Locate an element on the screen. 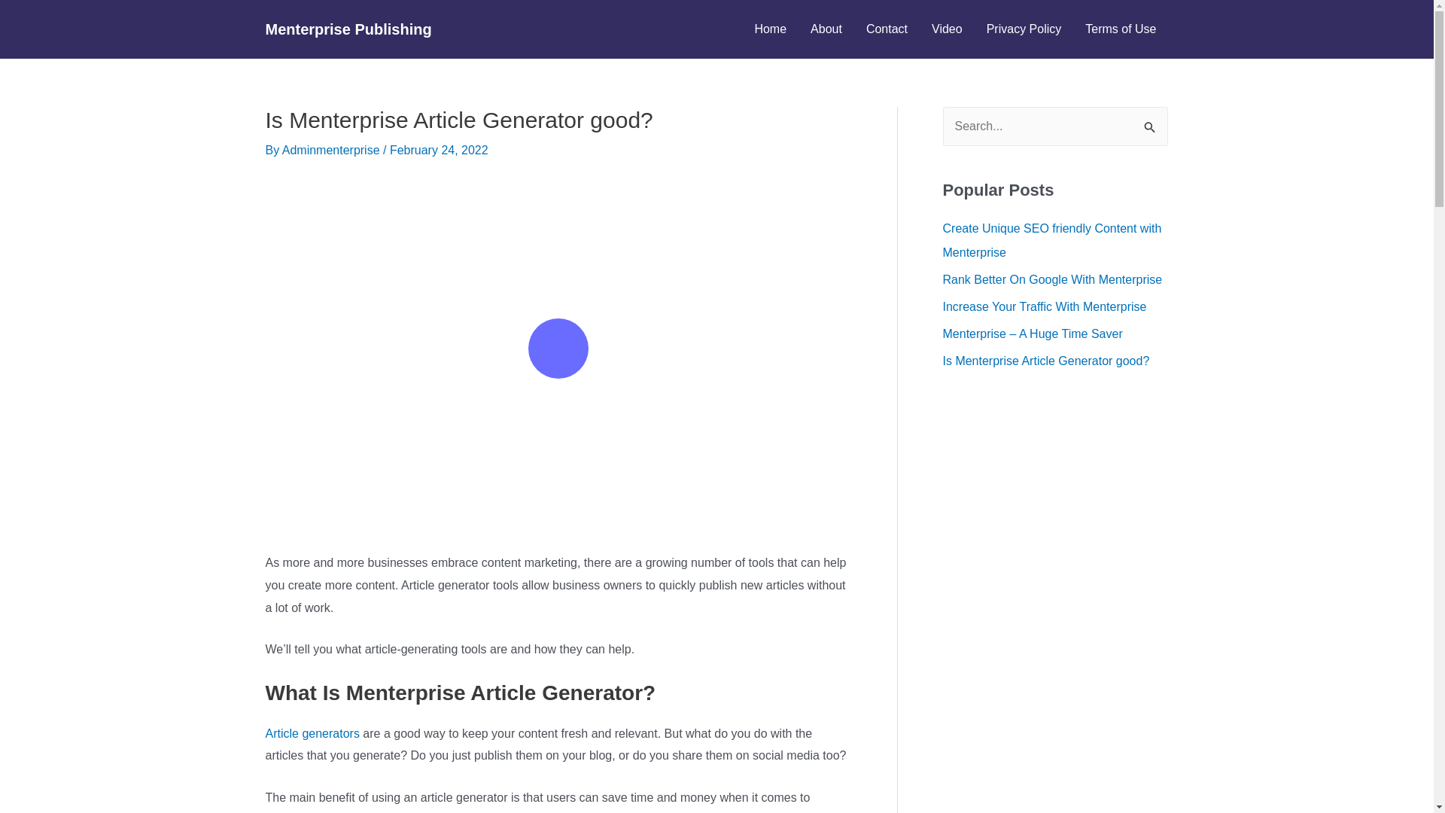  Privacy Policy is located at coordinates (1024, 29).